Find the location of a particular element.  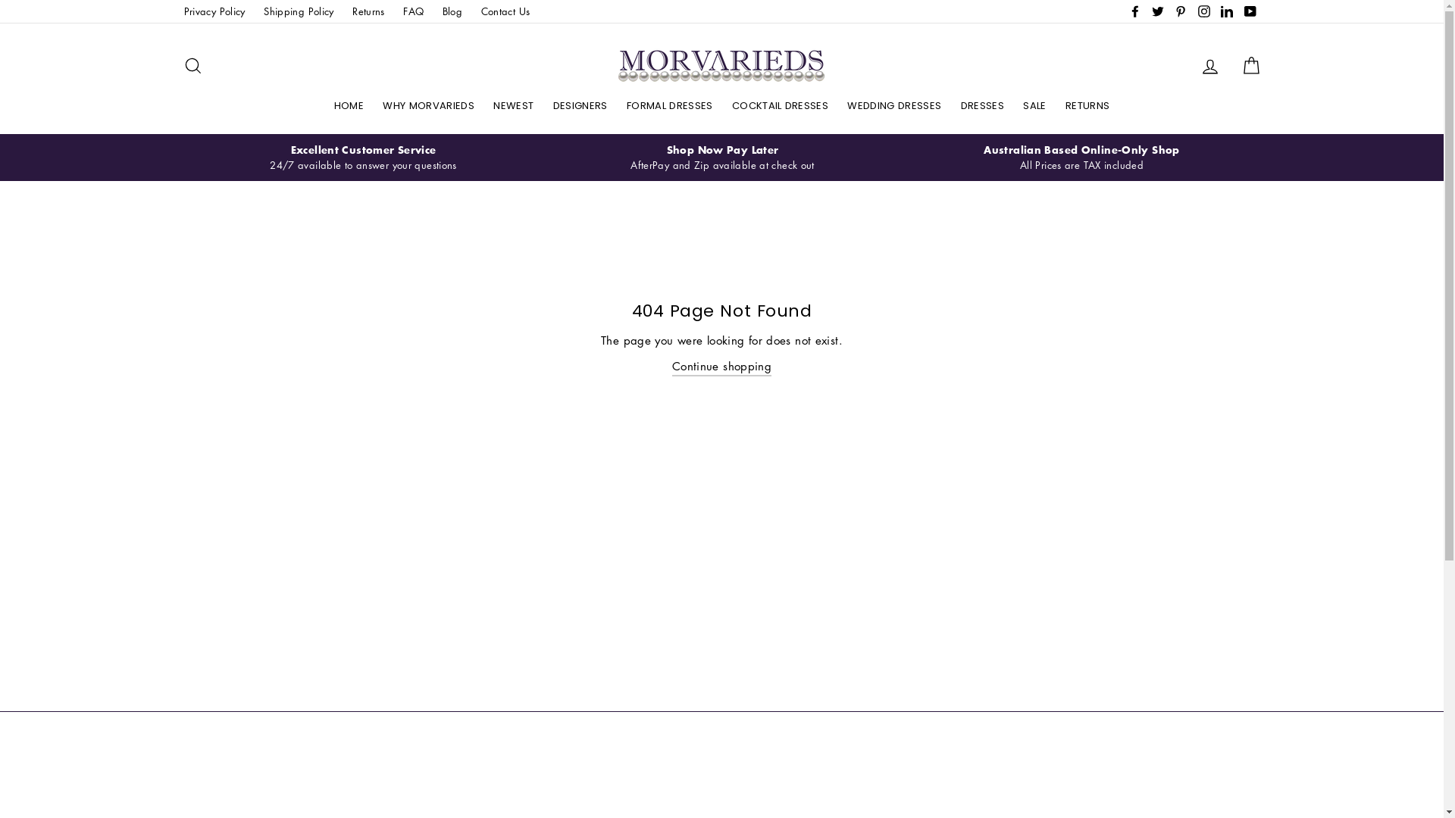

WEDDING DRESSES is located at coordinates (894, 106).